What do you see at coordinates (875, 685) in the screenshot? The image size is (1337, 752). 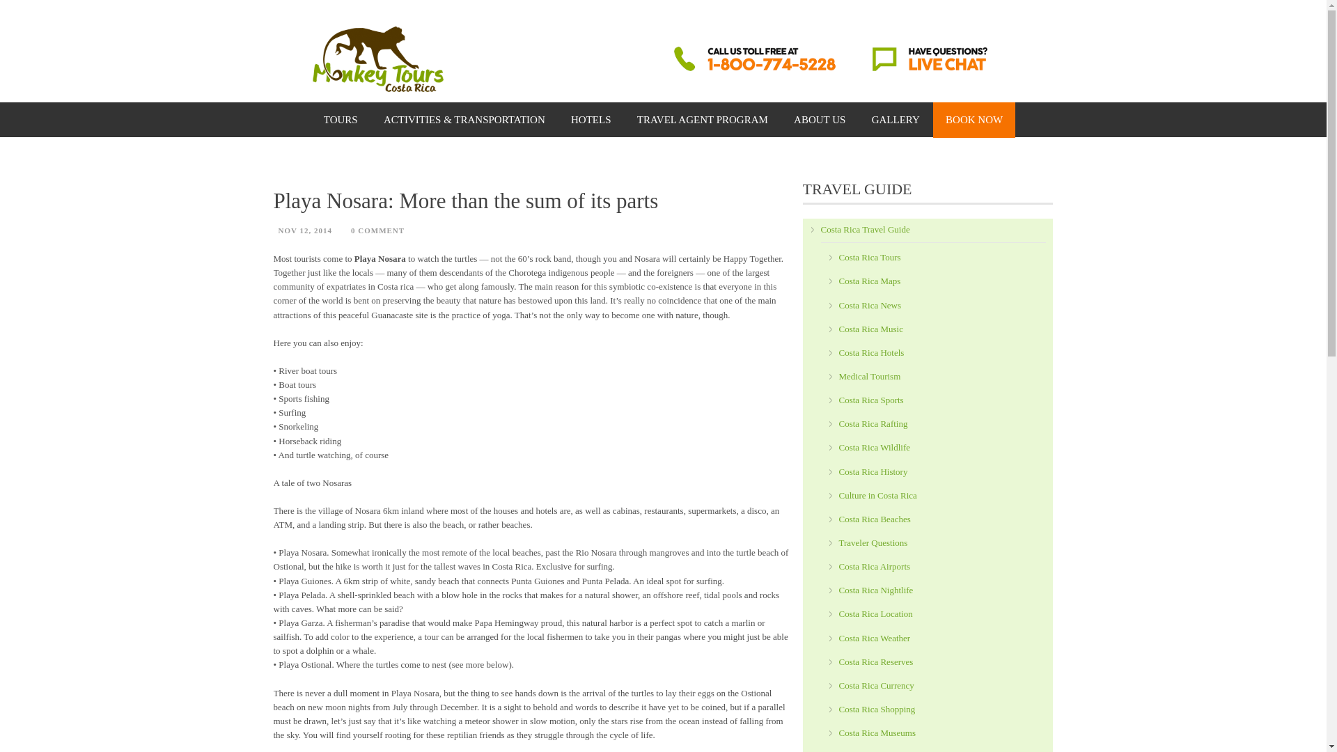 I see `Costa Rica Currency` at bounding box center [875, 685].